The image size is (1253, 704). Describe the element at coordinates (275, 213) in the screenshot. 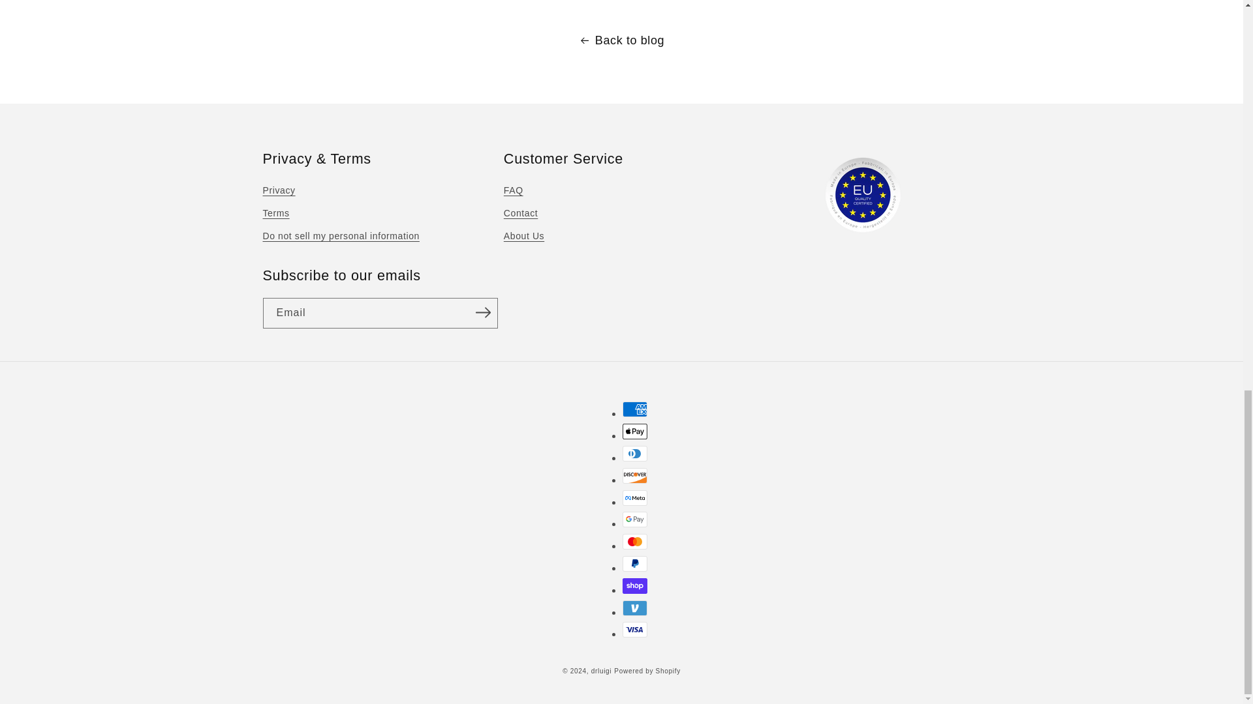

I see `Terms` at that location.